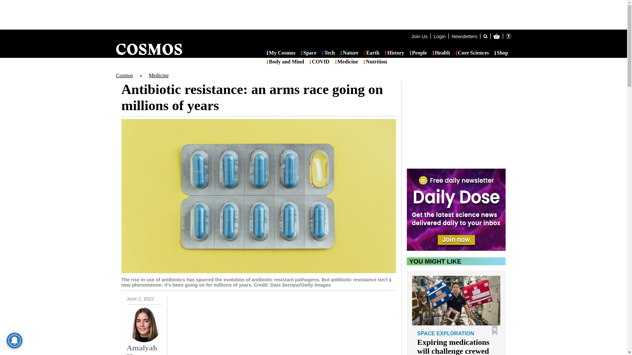 The height and width of the screenshot is (355, 632). I want to click on Huh? Science Explained, so click(281, 325).